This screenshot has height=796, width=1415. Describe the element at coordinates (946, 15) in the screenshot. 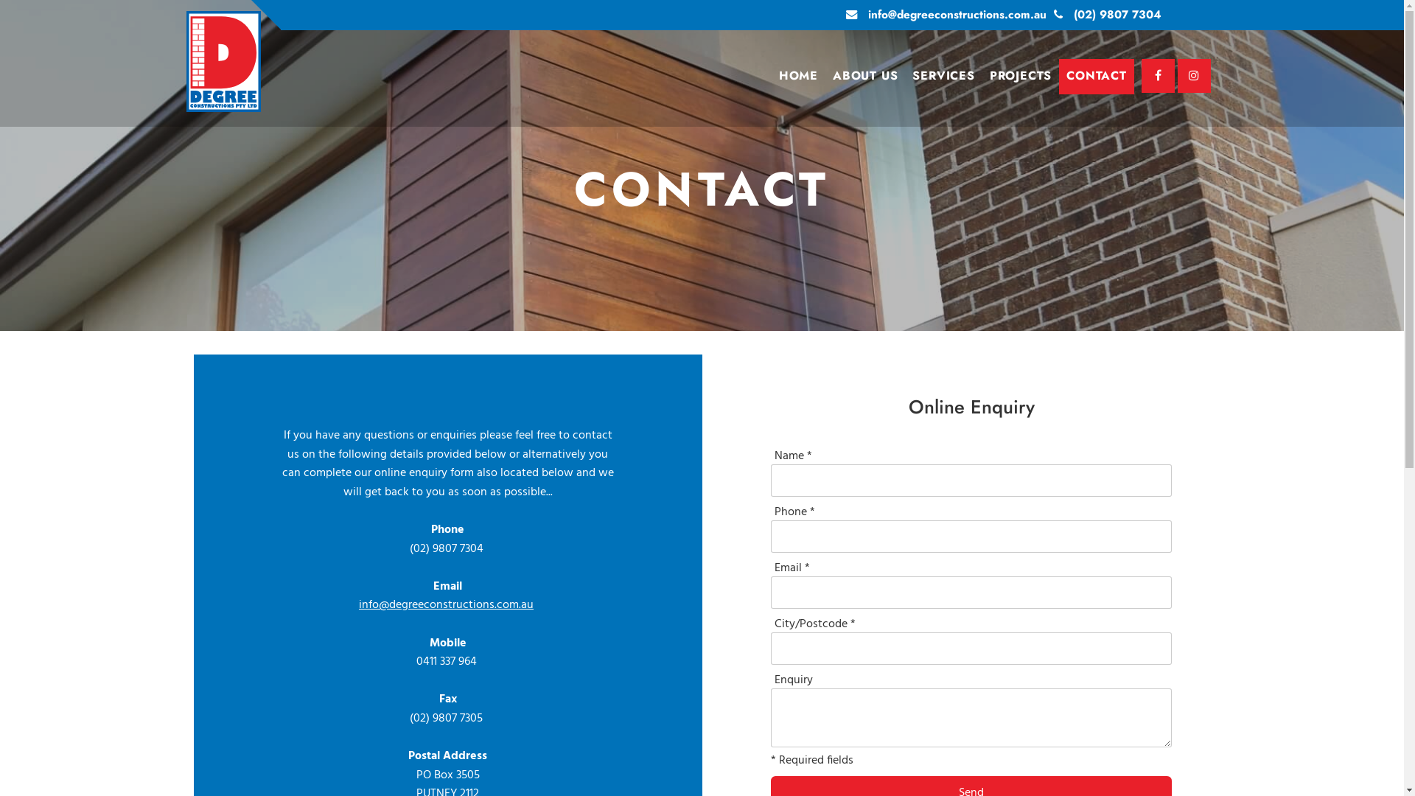

I see `info@degreeconstructions.com.au` at that location.